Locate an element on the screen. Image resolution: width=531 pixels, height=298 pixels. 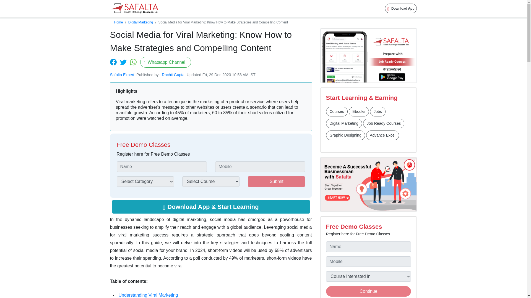
Start learning with - Graphic Designing is located at coordinates (345, 135).